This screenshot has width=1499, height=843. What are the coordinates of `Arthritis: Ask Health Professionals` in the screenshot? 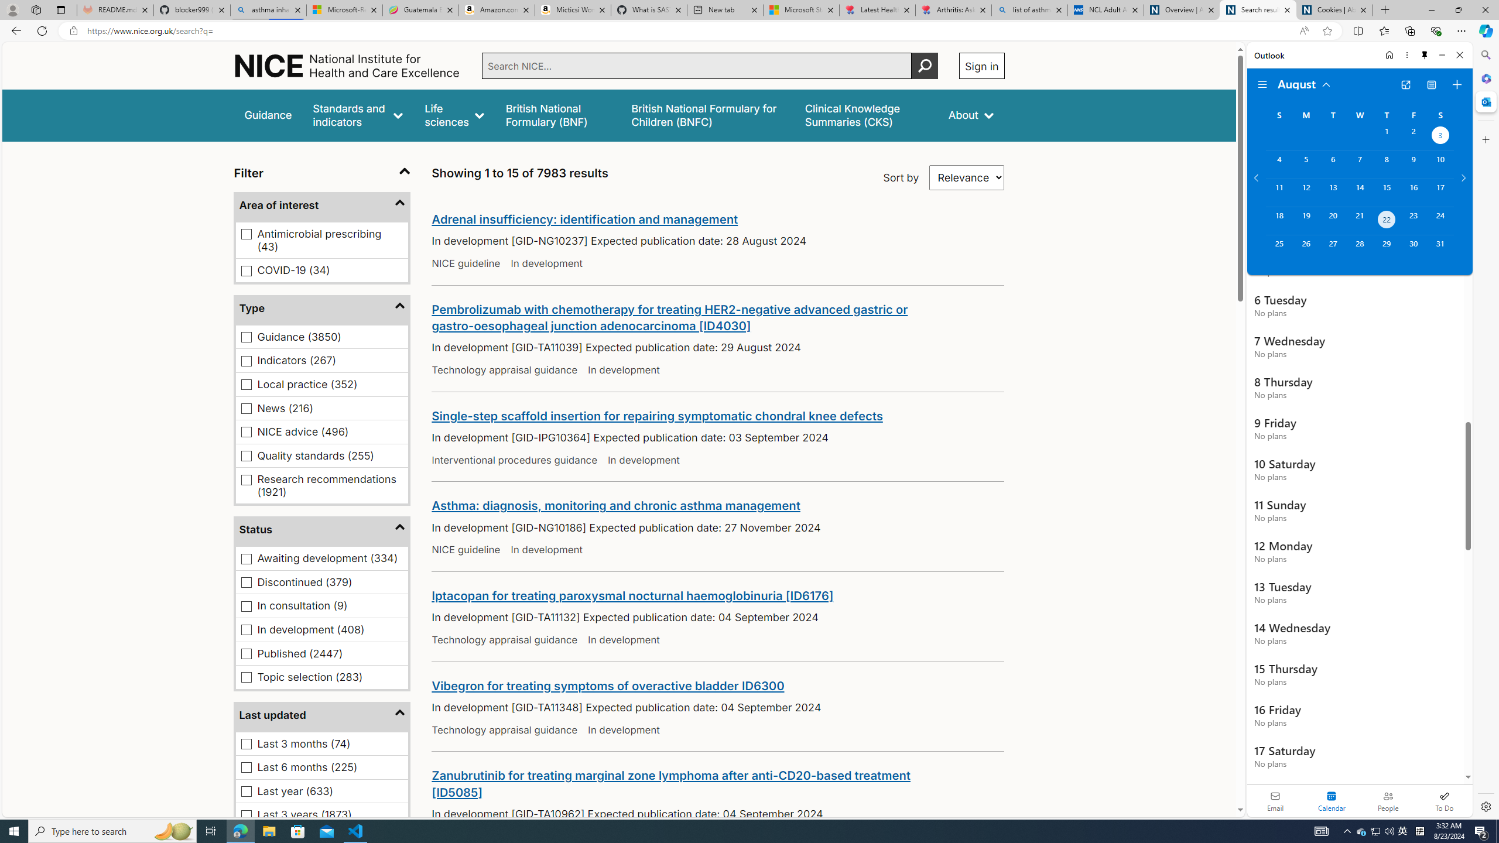 It's located at (953, 10).